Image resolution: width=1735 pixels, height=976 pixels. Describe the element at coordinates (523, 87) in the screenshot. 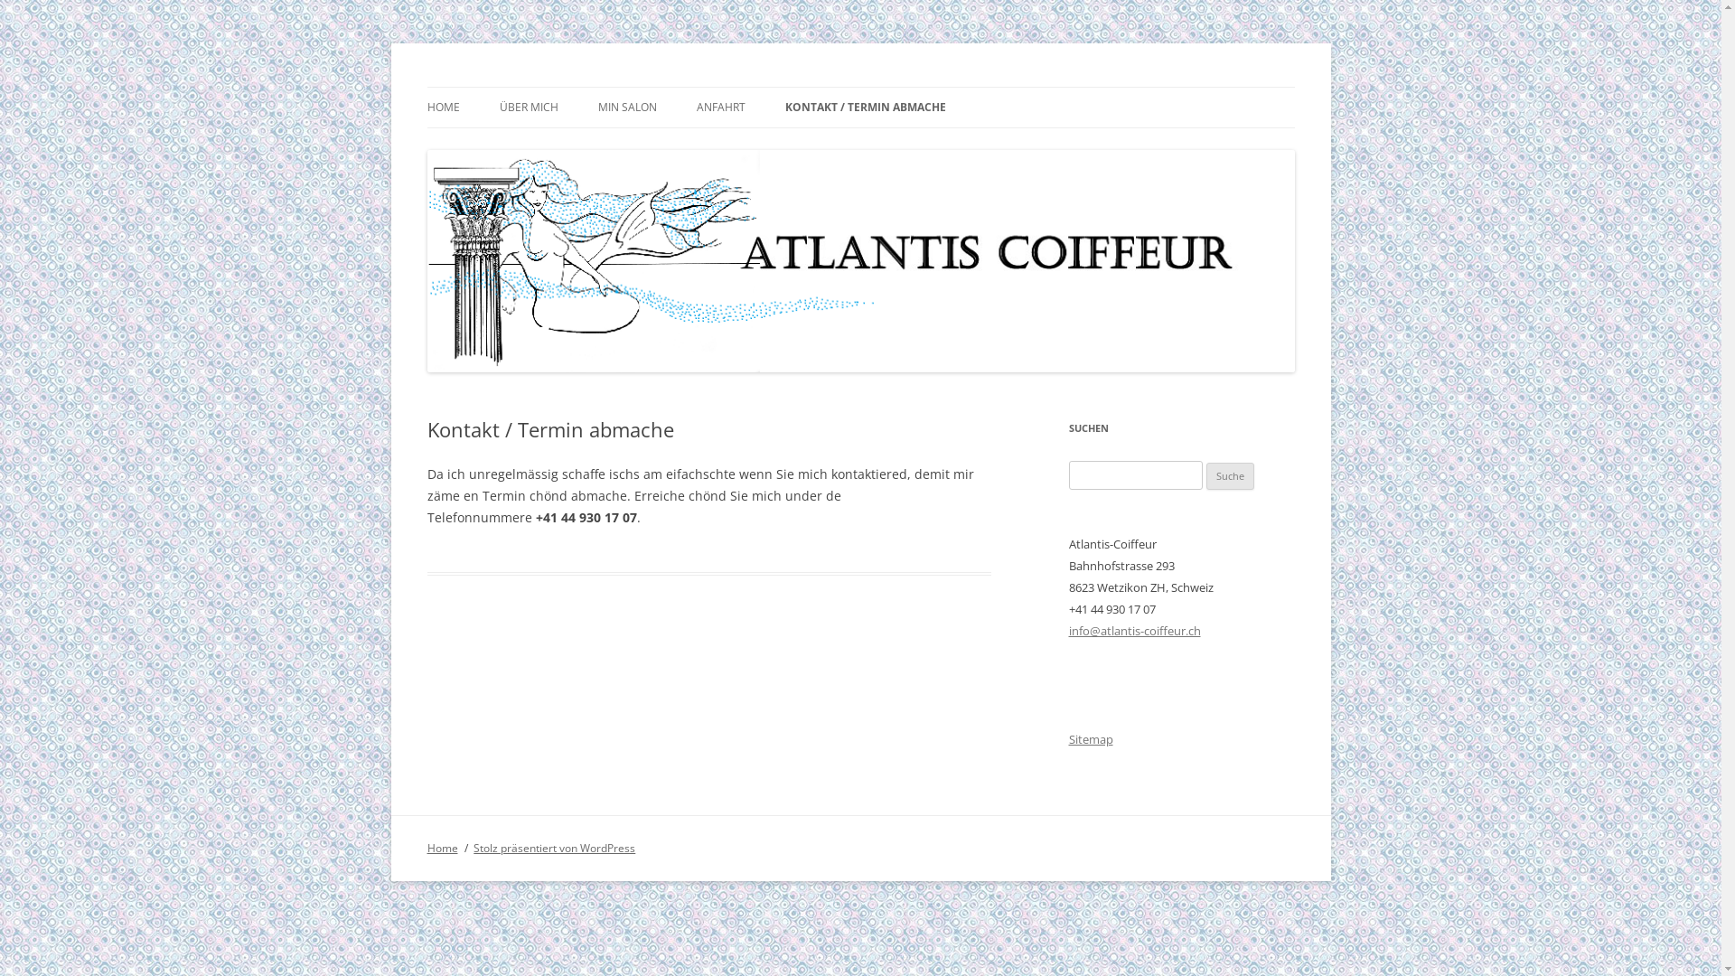

I see `Atlantis Coiffeur` at that location.